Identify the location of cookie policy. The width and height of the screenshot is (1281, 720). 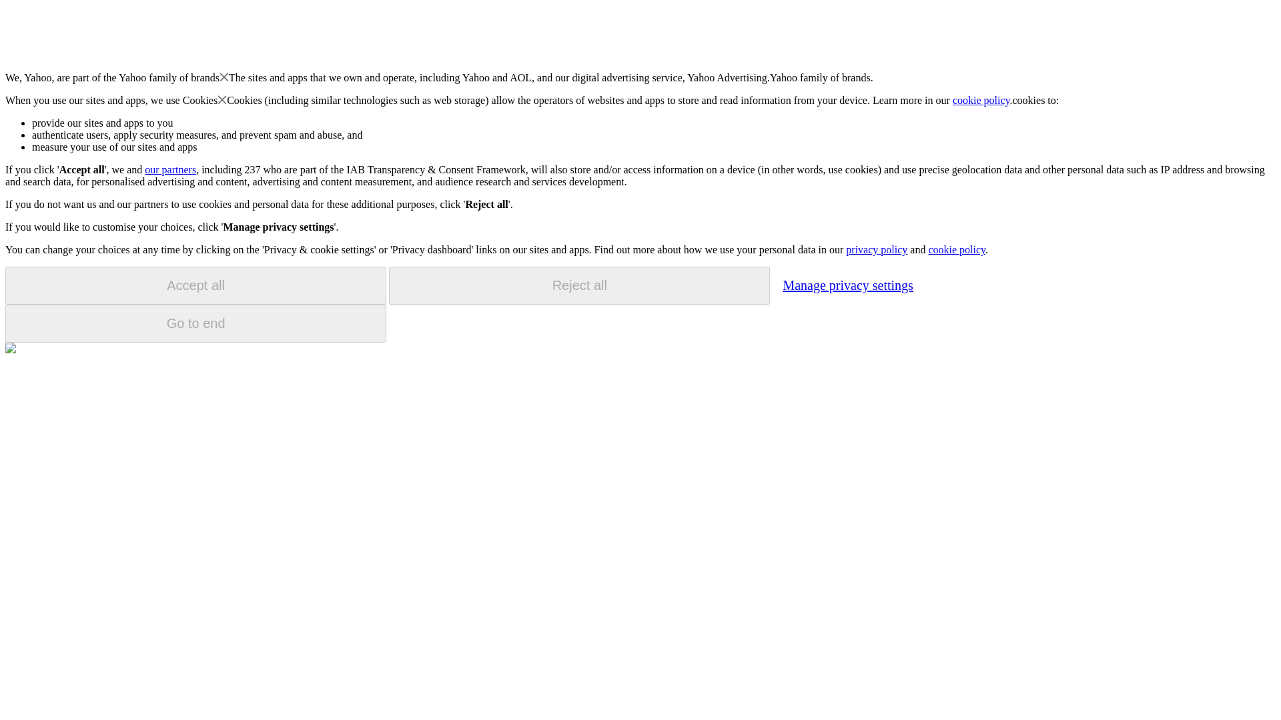
(981, 100).